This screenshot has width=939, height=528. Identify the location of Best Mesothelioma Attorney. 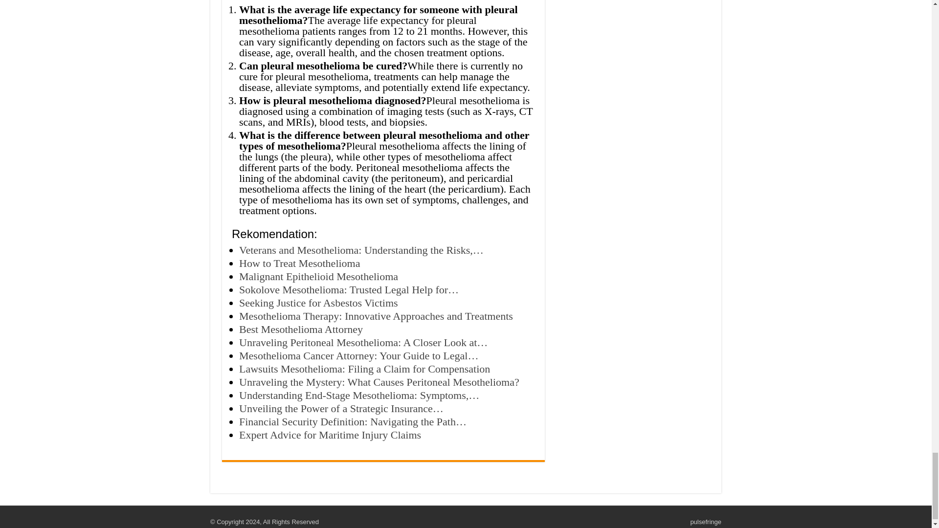
(301, 329).